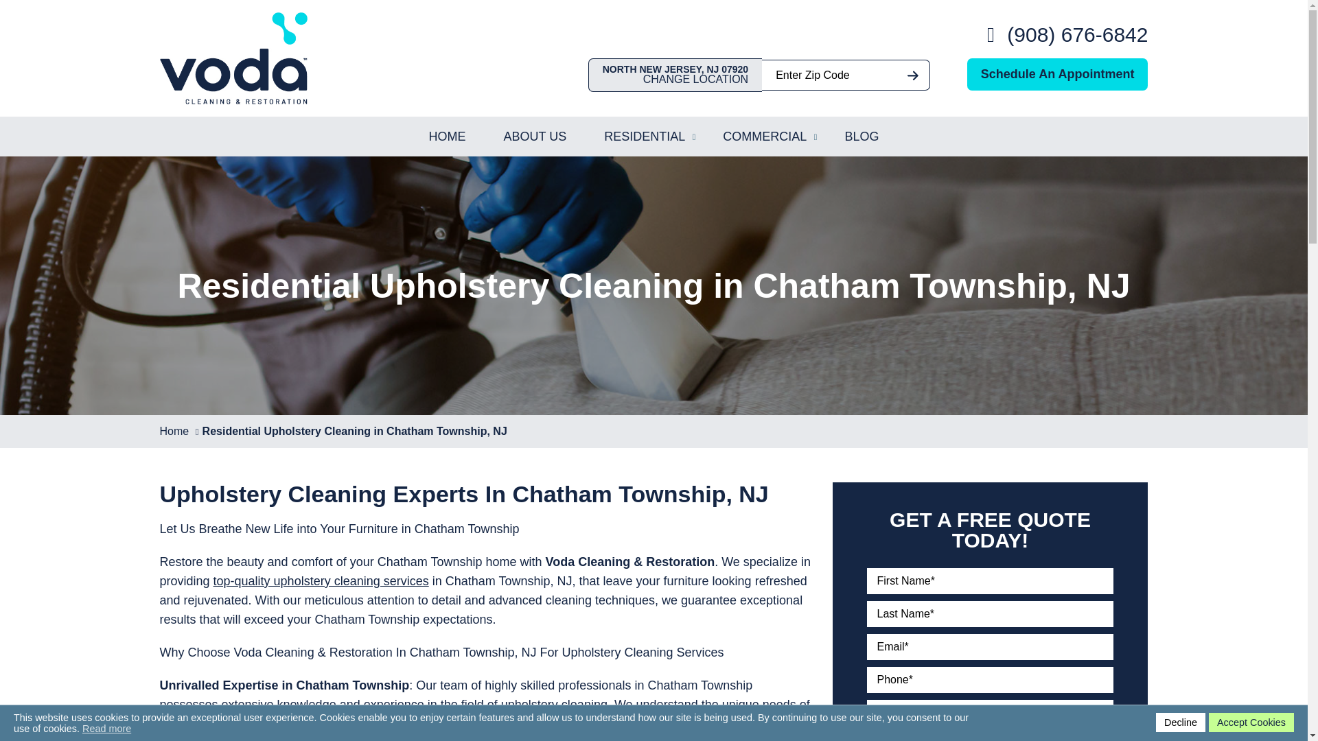 The image size is (1318, 741). I want to click on Schedule An Appointment, so click(1057, 74).